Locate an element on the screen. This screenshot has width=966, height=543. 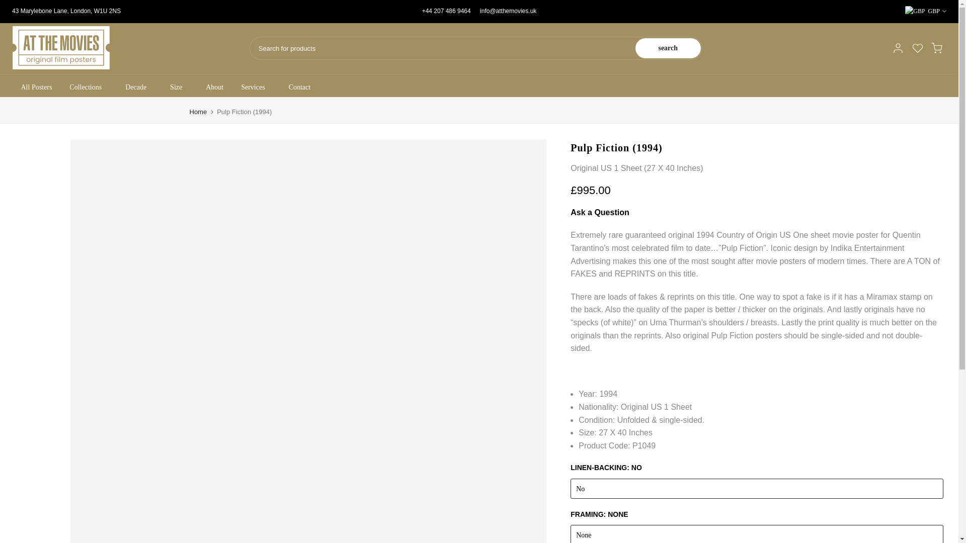
About is located at coordinates (214, 87).